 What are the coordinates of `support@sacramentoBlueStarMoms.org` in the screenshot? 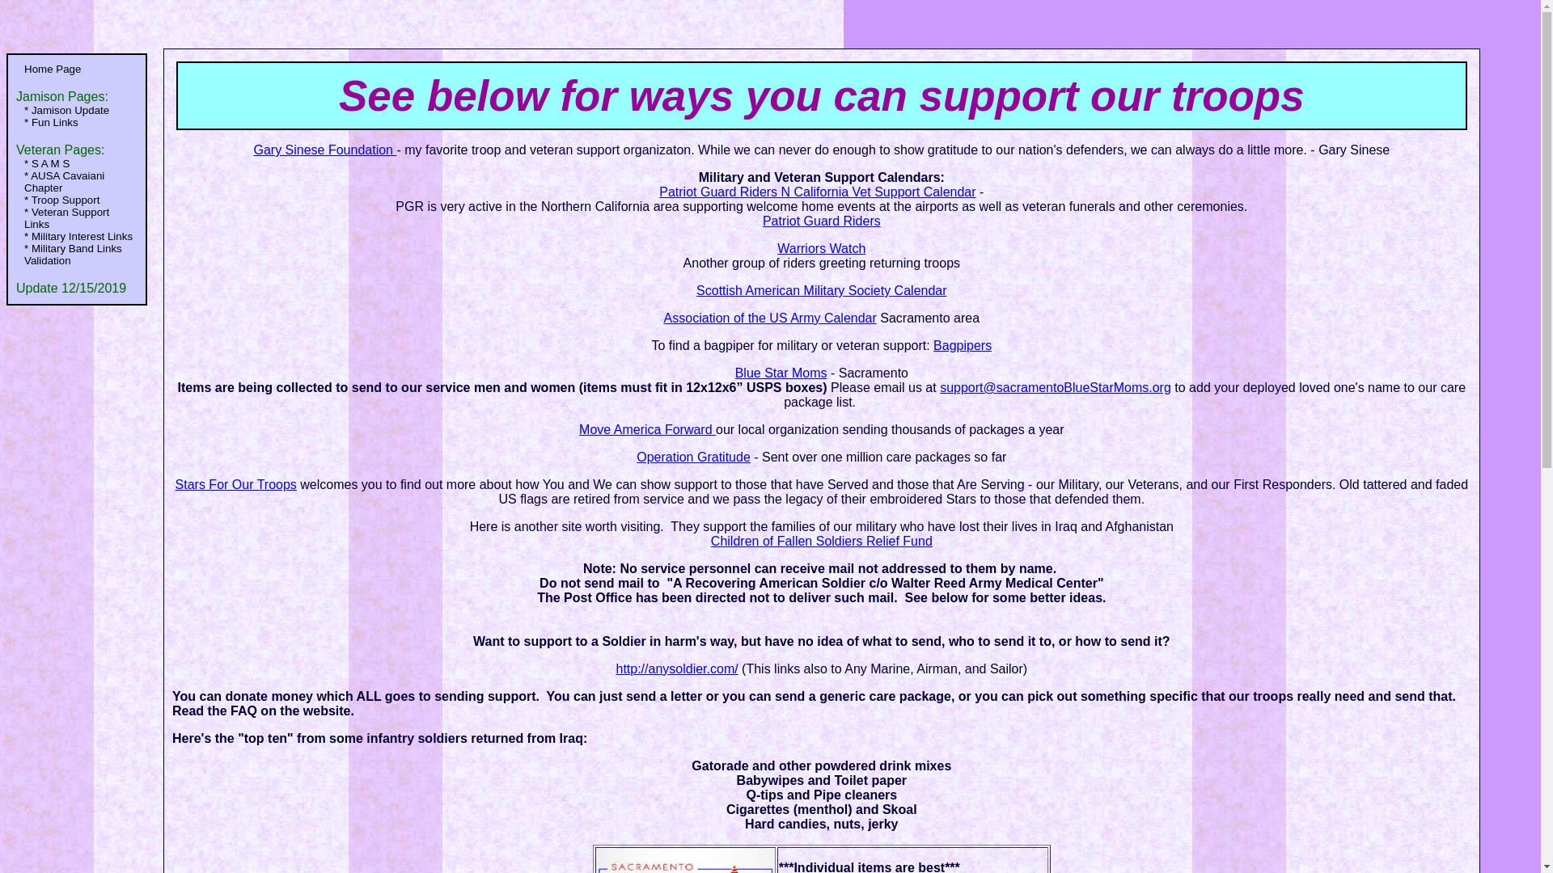 It's located at (1056, 388).